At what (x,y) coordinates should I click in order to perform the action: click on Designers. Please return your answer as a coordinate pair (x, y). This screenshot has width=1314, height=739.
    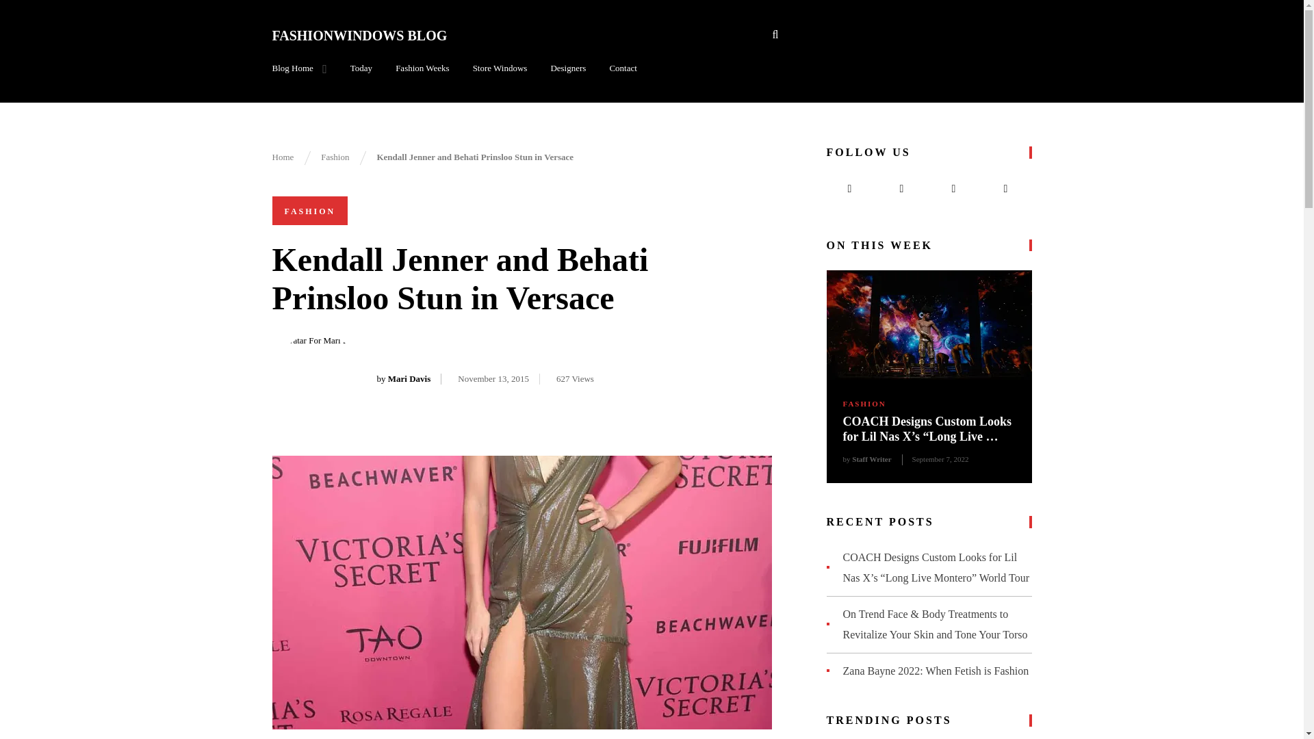
    Looking at the image, I should click on (568, 68).